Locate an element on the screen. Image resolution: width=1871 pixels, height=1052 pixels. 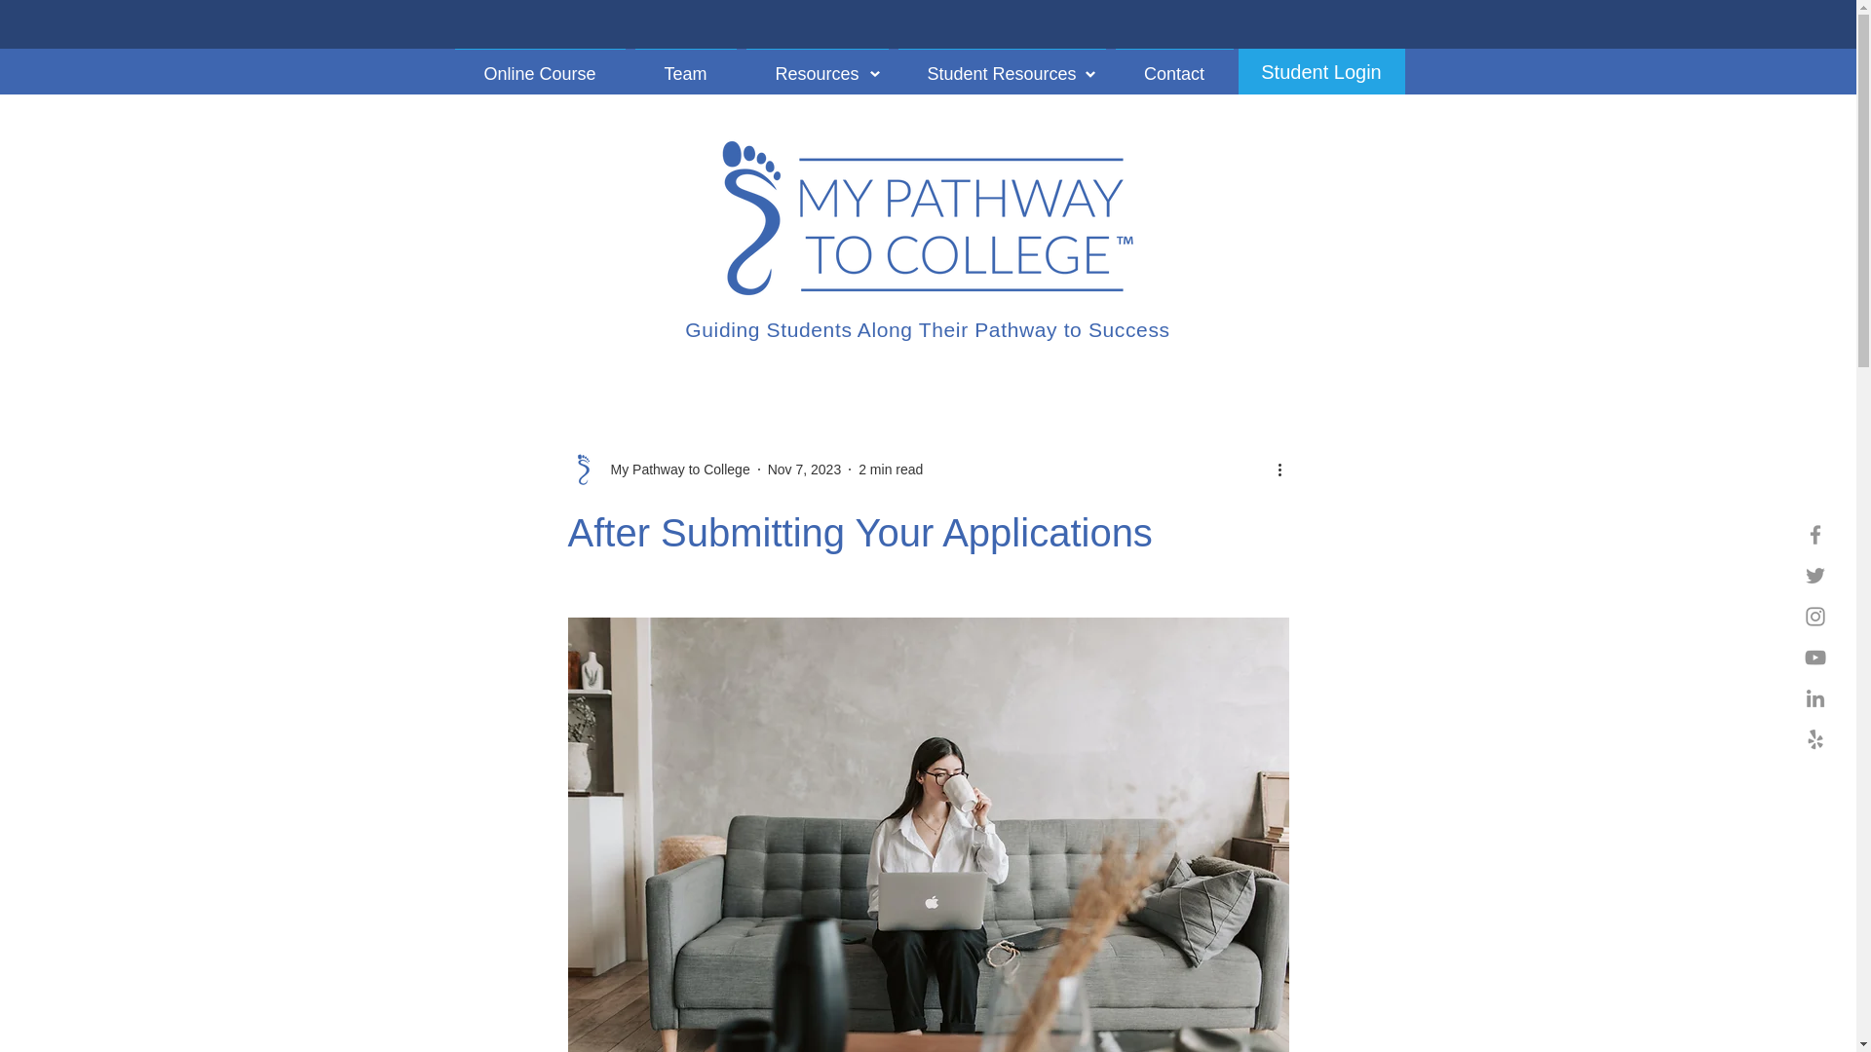
Online Course is located at coordinates (540, 64).